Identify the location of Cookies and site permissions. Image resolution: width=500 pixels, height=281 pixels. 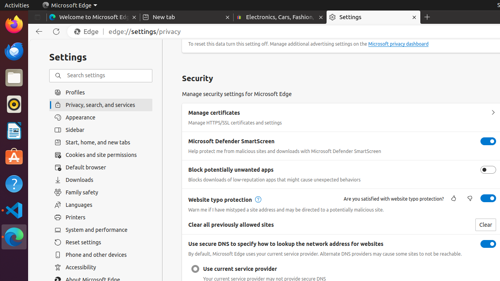
(101, 155).